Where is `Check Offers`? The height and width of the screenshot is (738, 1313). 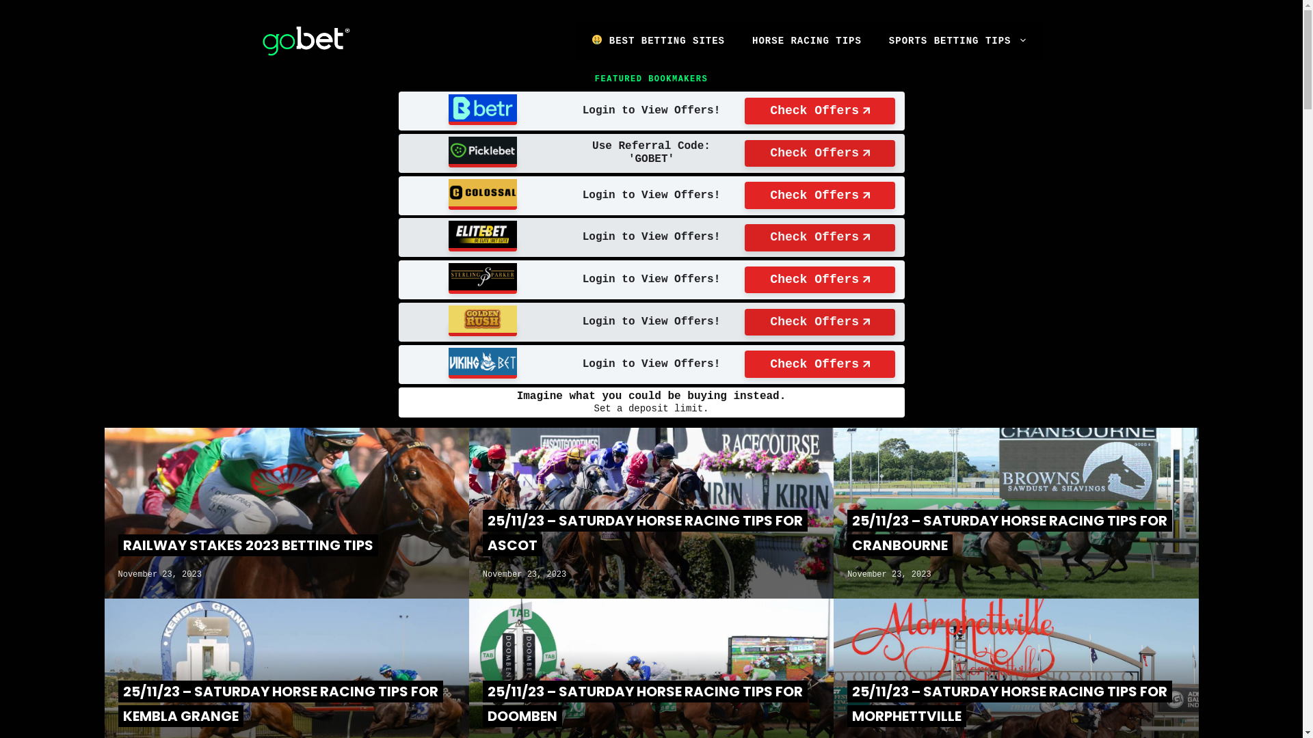
Check Offers is located at coordinates (820, 323).